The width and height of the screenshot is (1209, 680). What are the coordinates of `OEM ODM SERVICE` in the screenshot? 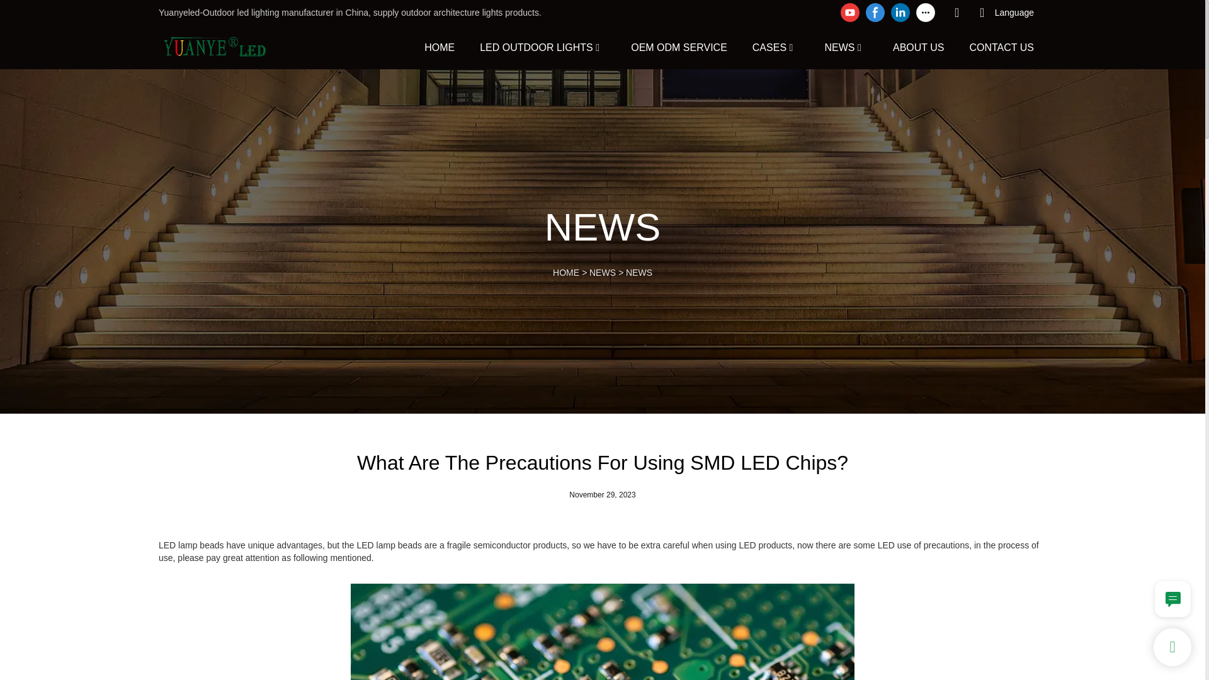 It's located at (679, 47).